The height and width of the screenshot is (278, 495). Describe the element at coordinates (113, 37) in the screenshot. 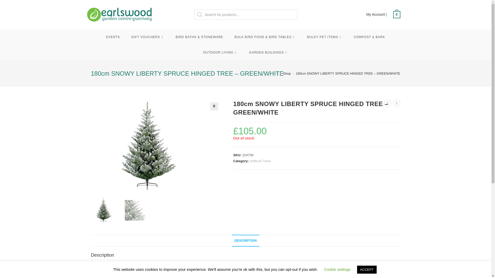

I see `EVENTS` at that location.